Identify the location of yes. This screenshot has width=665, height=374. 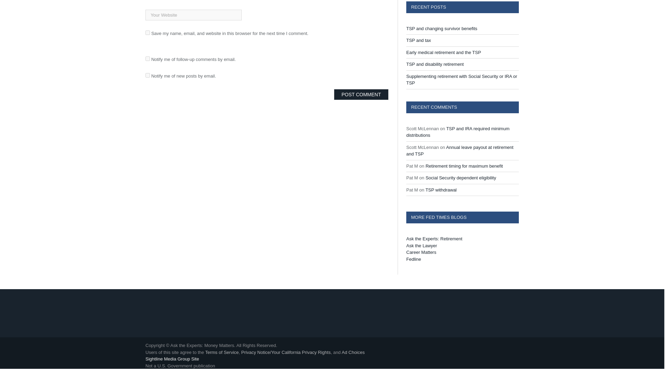
(148, 33).